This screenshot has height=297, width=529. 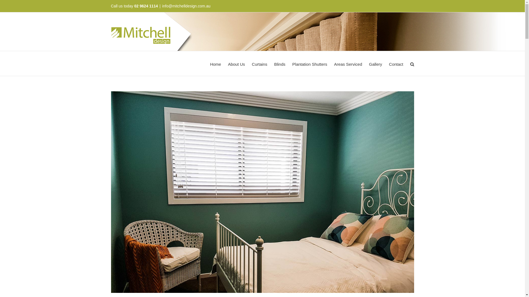 I want to click on About Us, so click(x=236, y=64).